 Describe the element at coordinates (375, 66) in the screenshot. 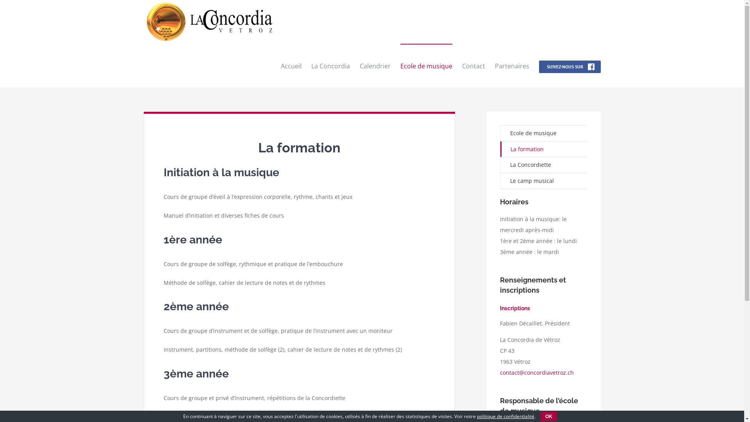

I see `Calendrier` at that location.